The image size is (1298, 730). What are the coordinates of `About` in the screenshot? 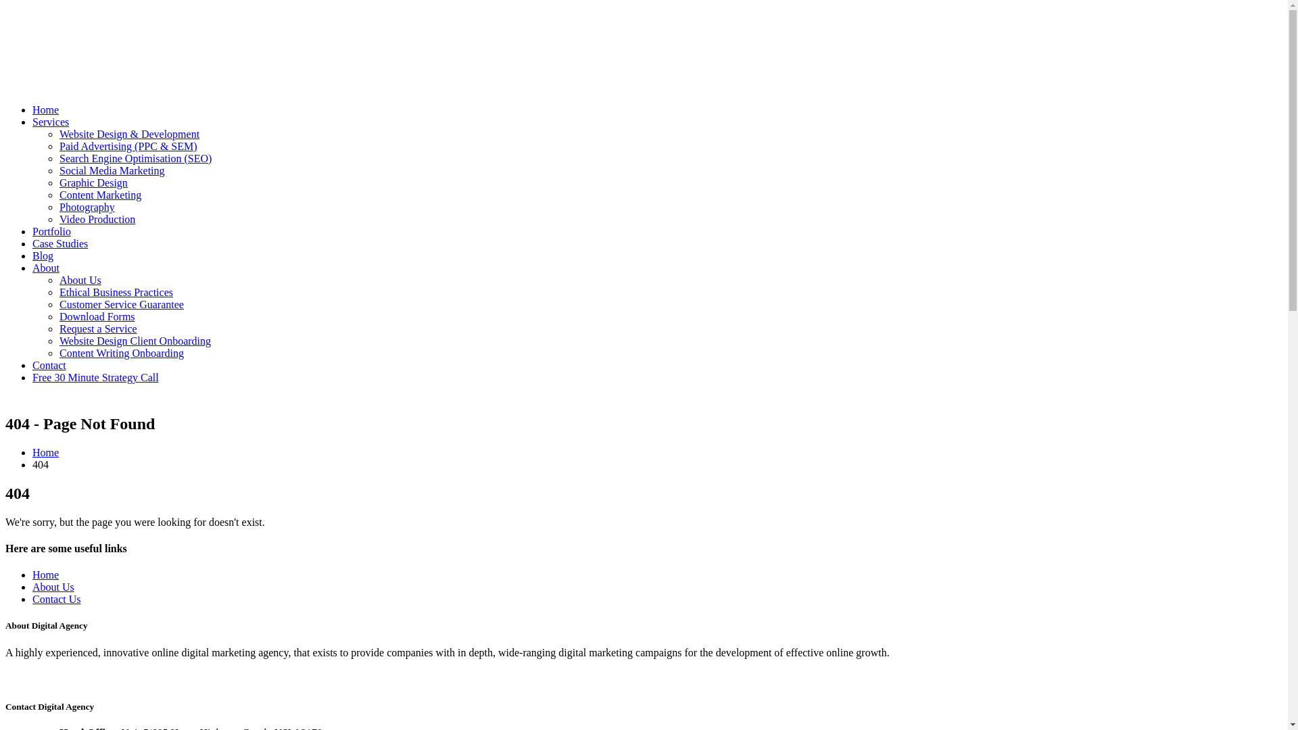 It's located at (46, 268).